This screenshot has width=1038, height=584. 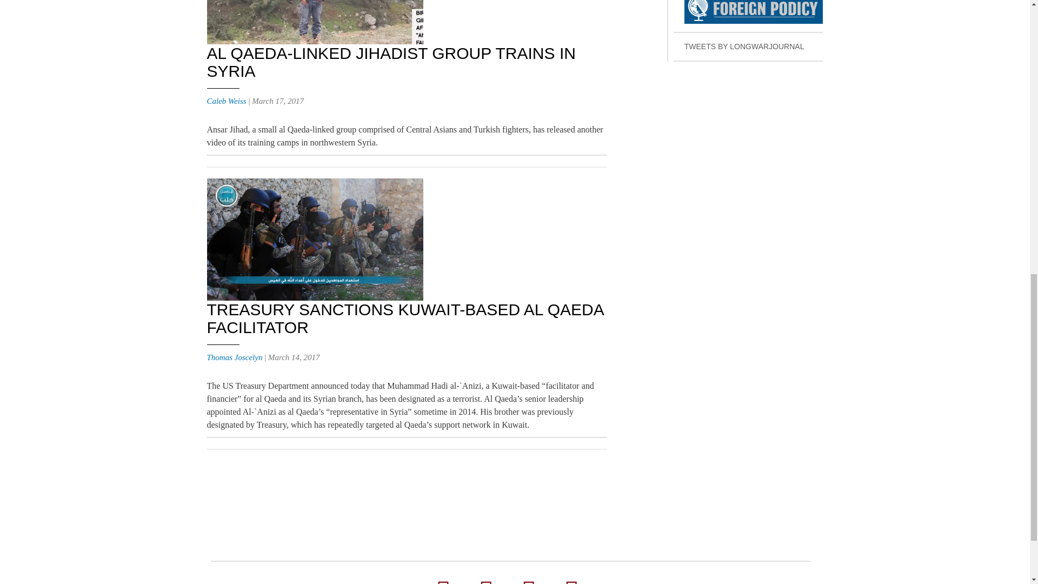 What do you see at coordinates (390, 62) in the screenshot?
I see `AL QAEDA-LINKED JIHADIST GROUP TRAINS IN SYRIA` at bounding box center [390, 62].